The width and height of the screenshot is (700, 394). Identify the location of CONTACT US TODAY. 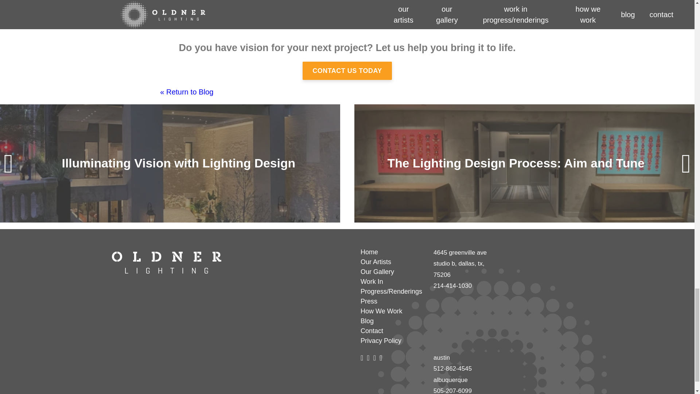
(347, 71).